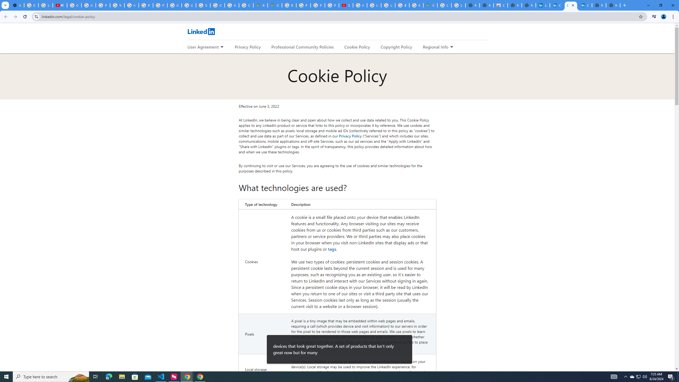  What do you see at coordinates (203, 5) in the screenshot?
I see `Sign in - Google Accounts` at bounding box center [203, 5].